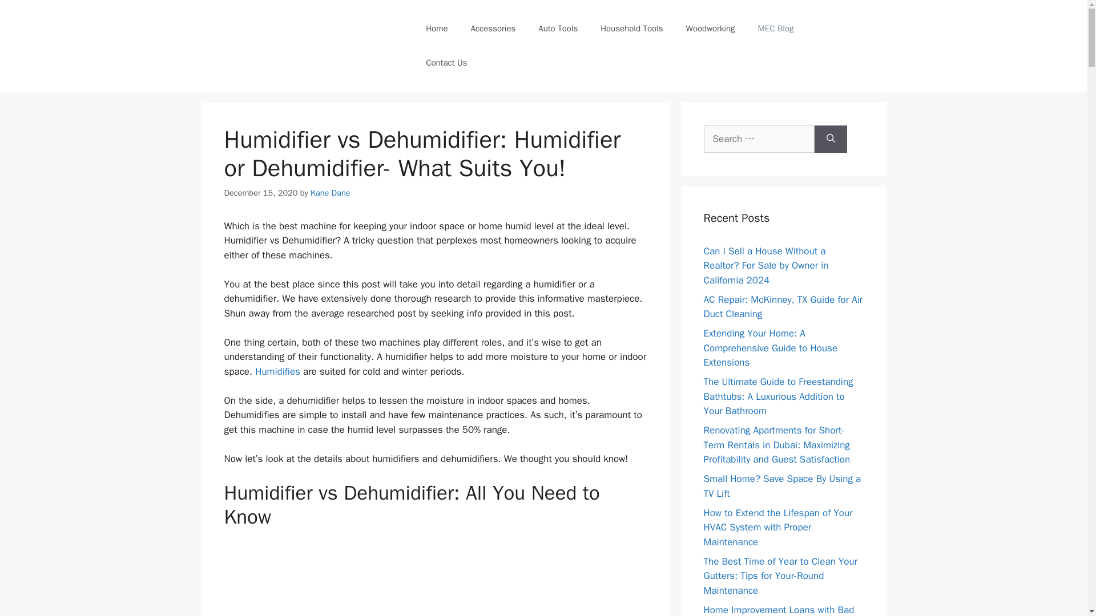  What do you see at coordinates (776, 29) in the screenshot?
I see `MEC Blog` at bounding box center [776, 29].